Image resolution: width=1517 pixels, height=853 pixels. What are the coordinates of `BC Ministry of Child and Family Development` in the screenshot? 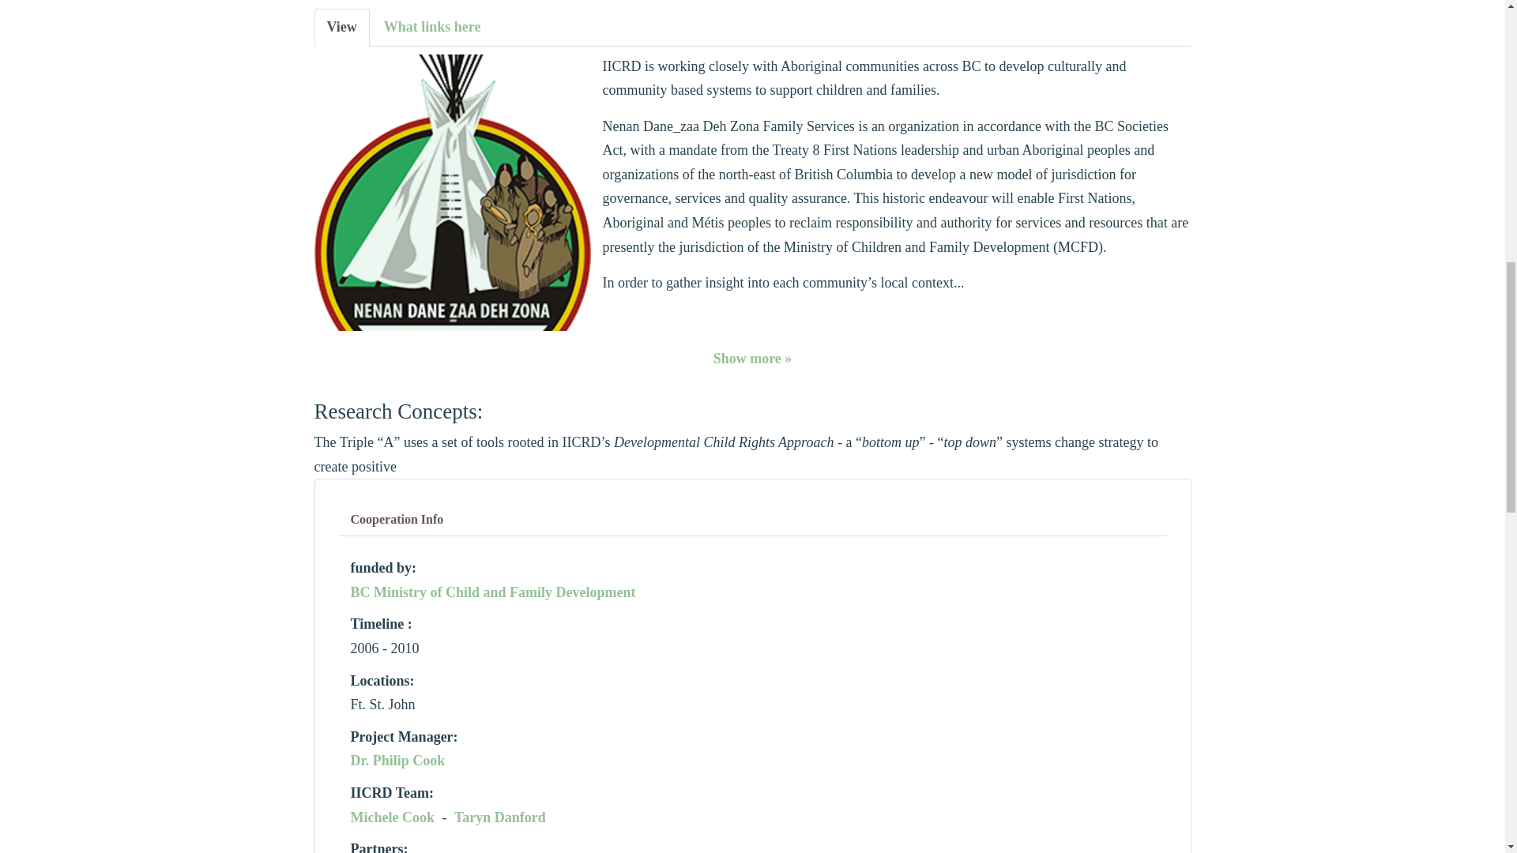 It's located at (398, 760).